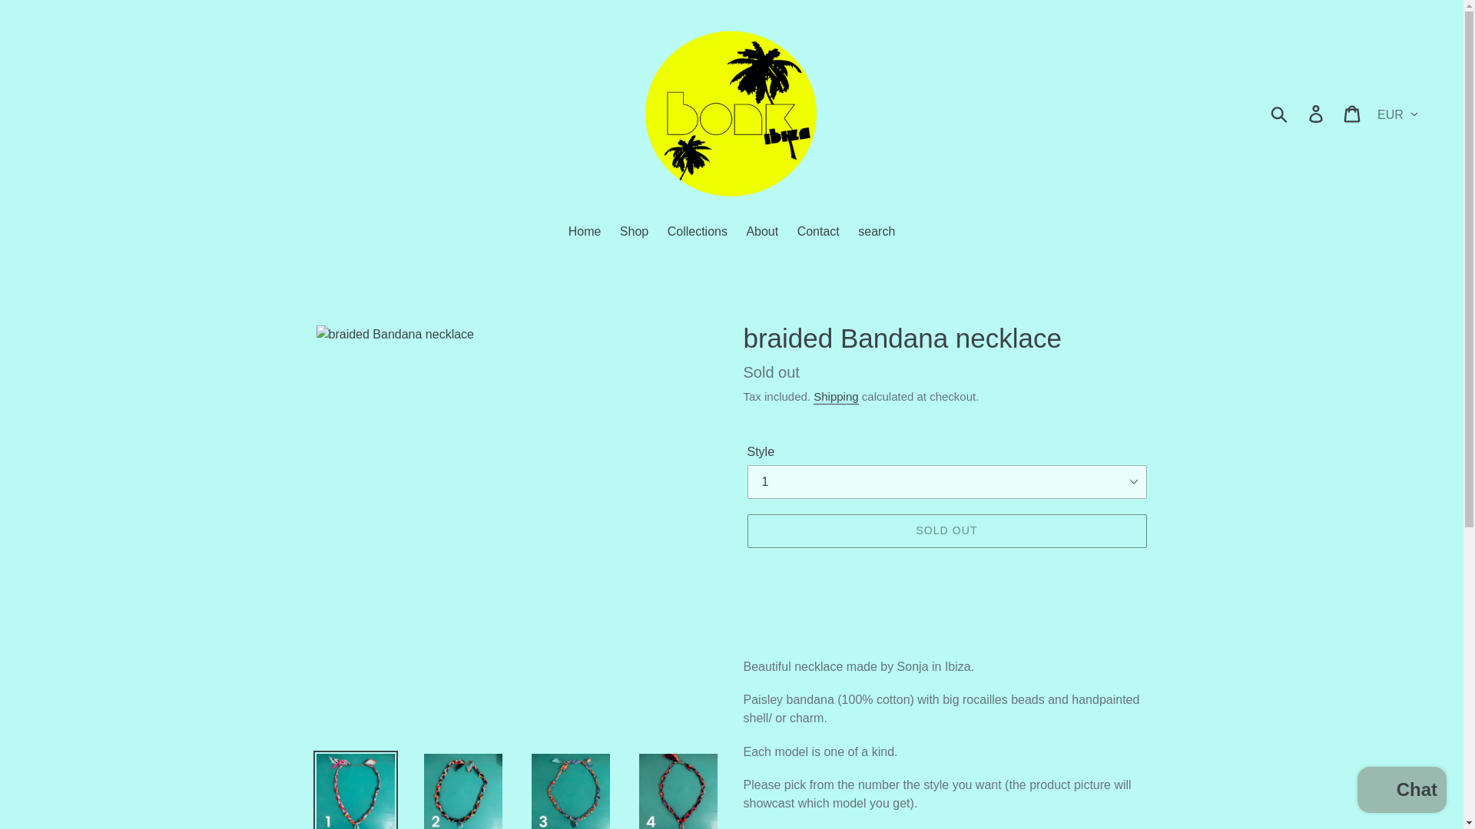 This screenshot has height=829, width=1475. I want to click on Shipping, so click(836, 397).